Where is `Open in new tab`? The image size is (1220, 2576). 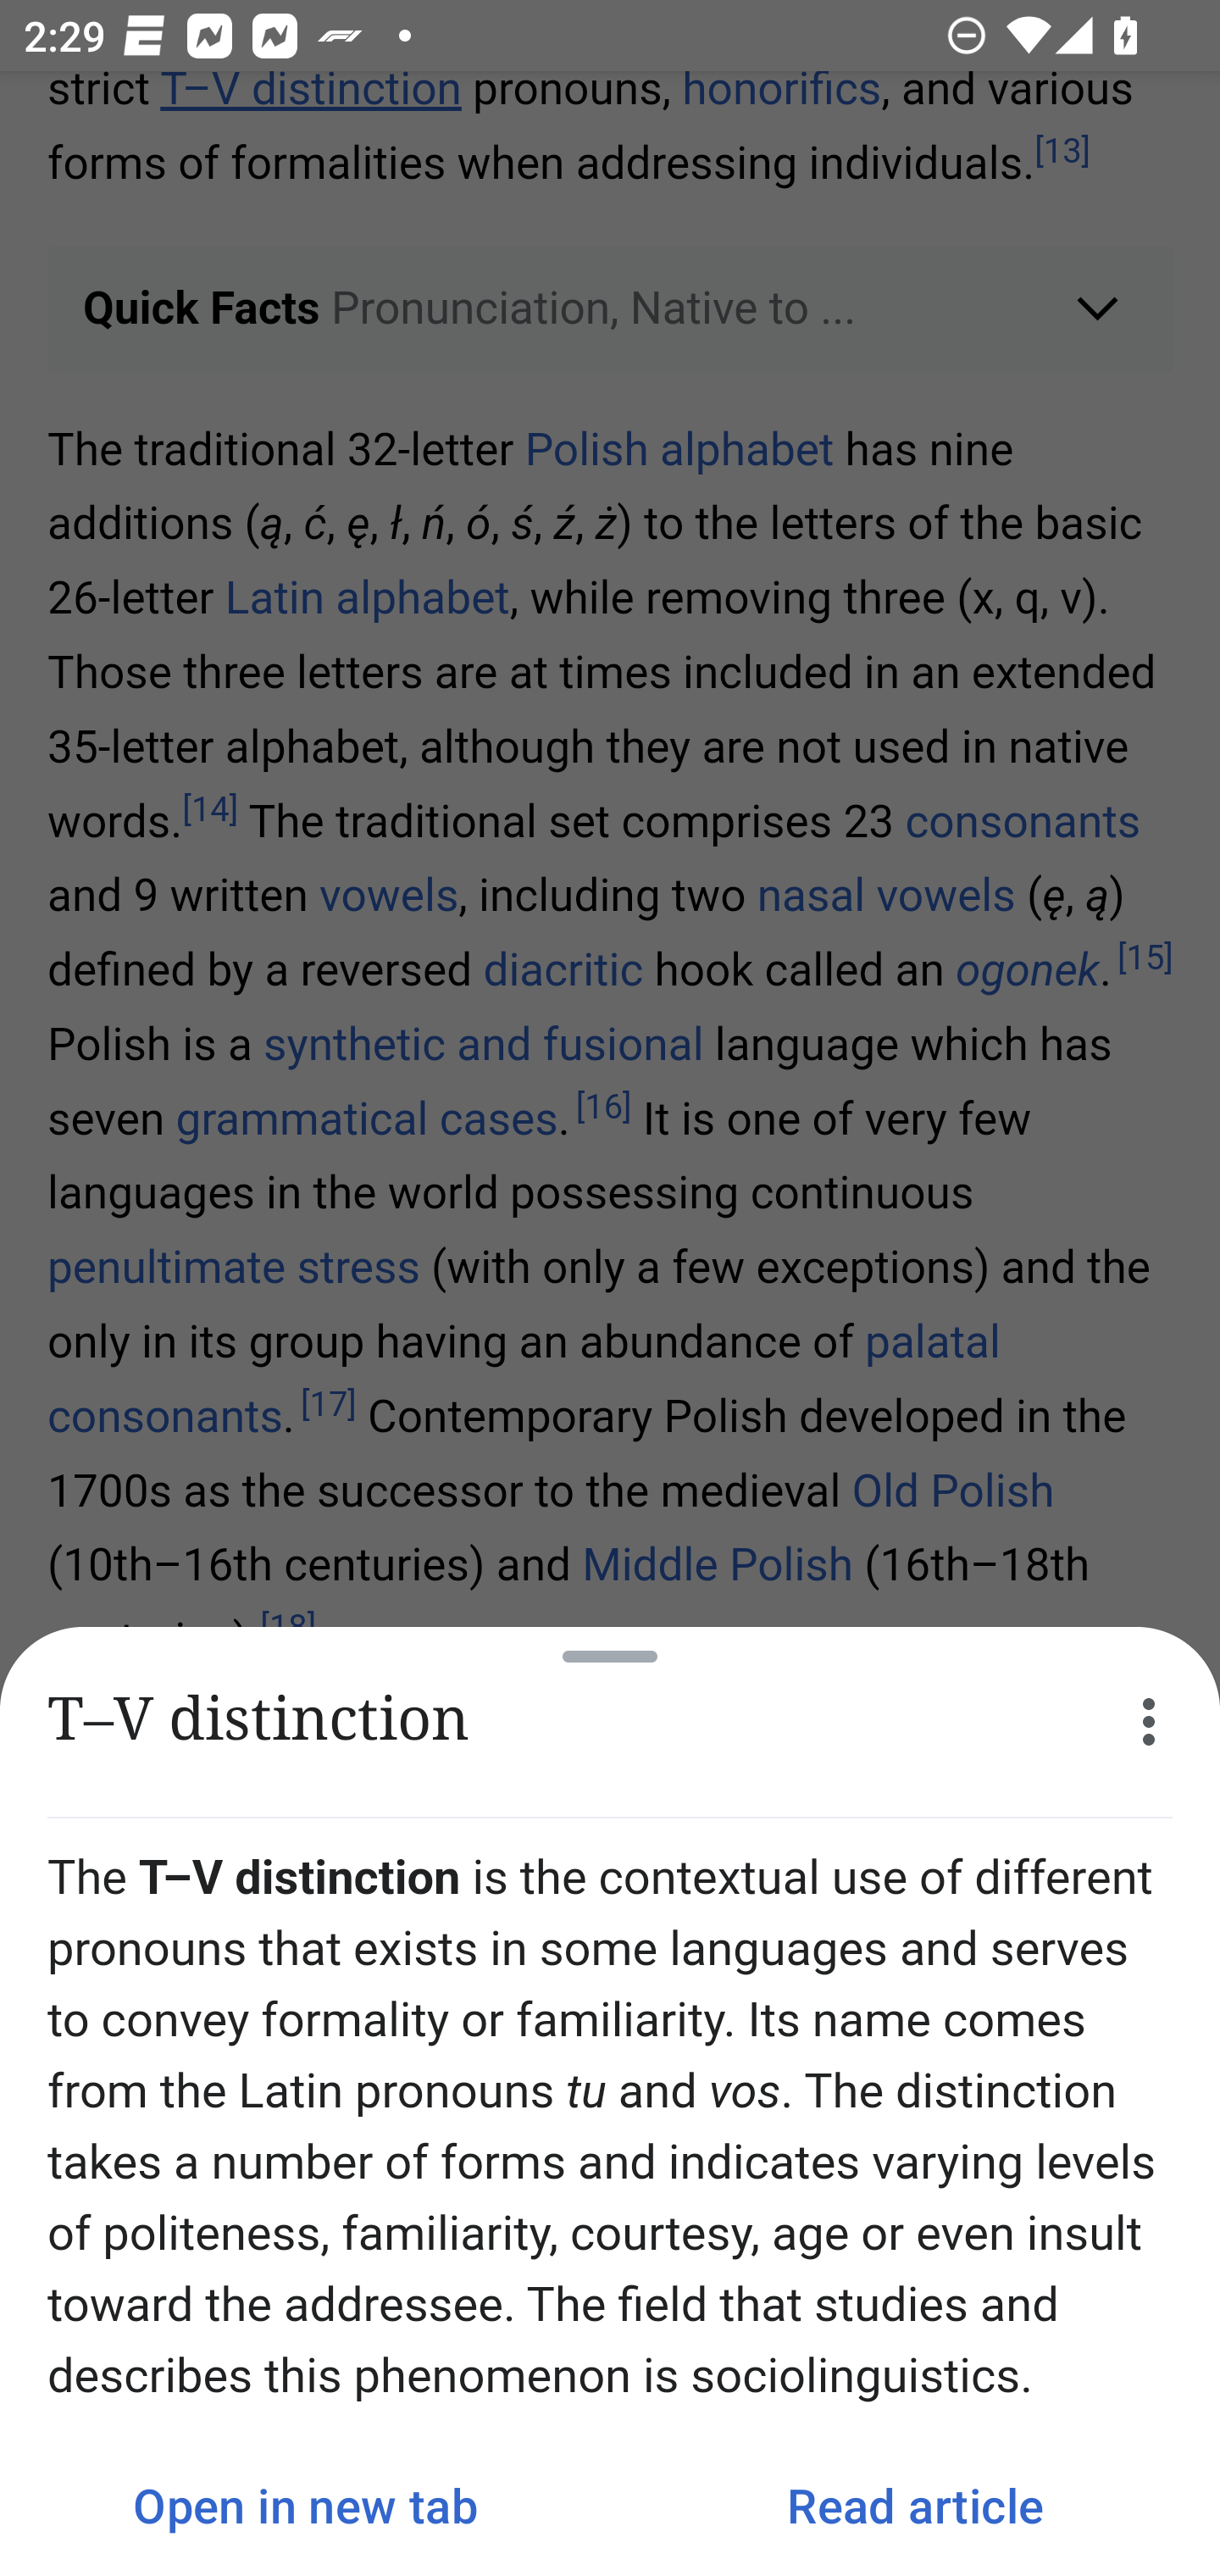 Open in new tab is located at coordinates (305, 2505).